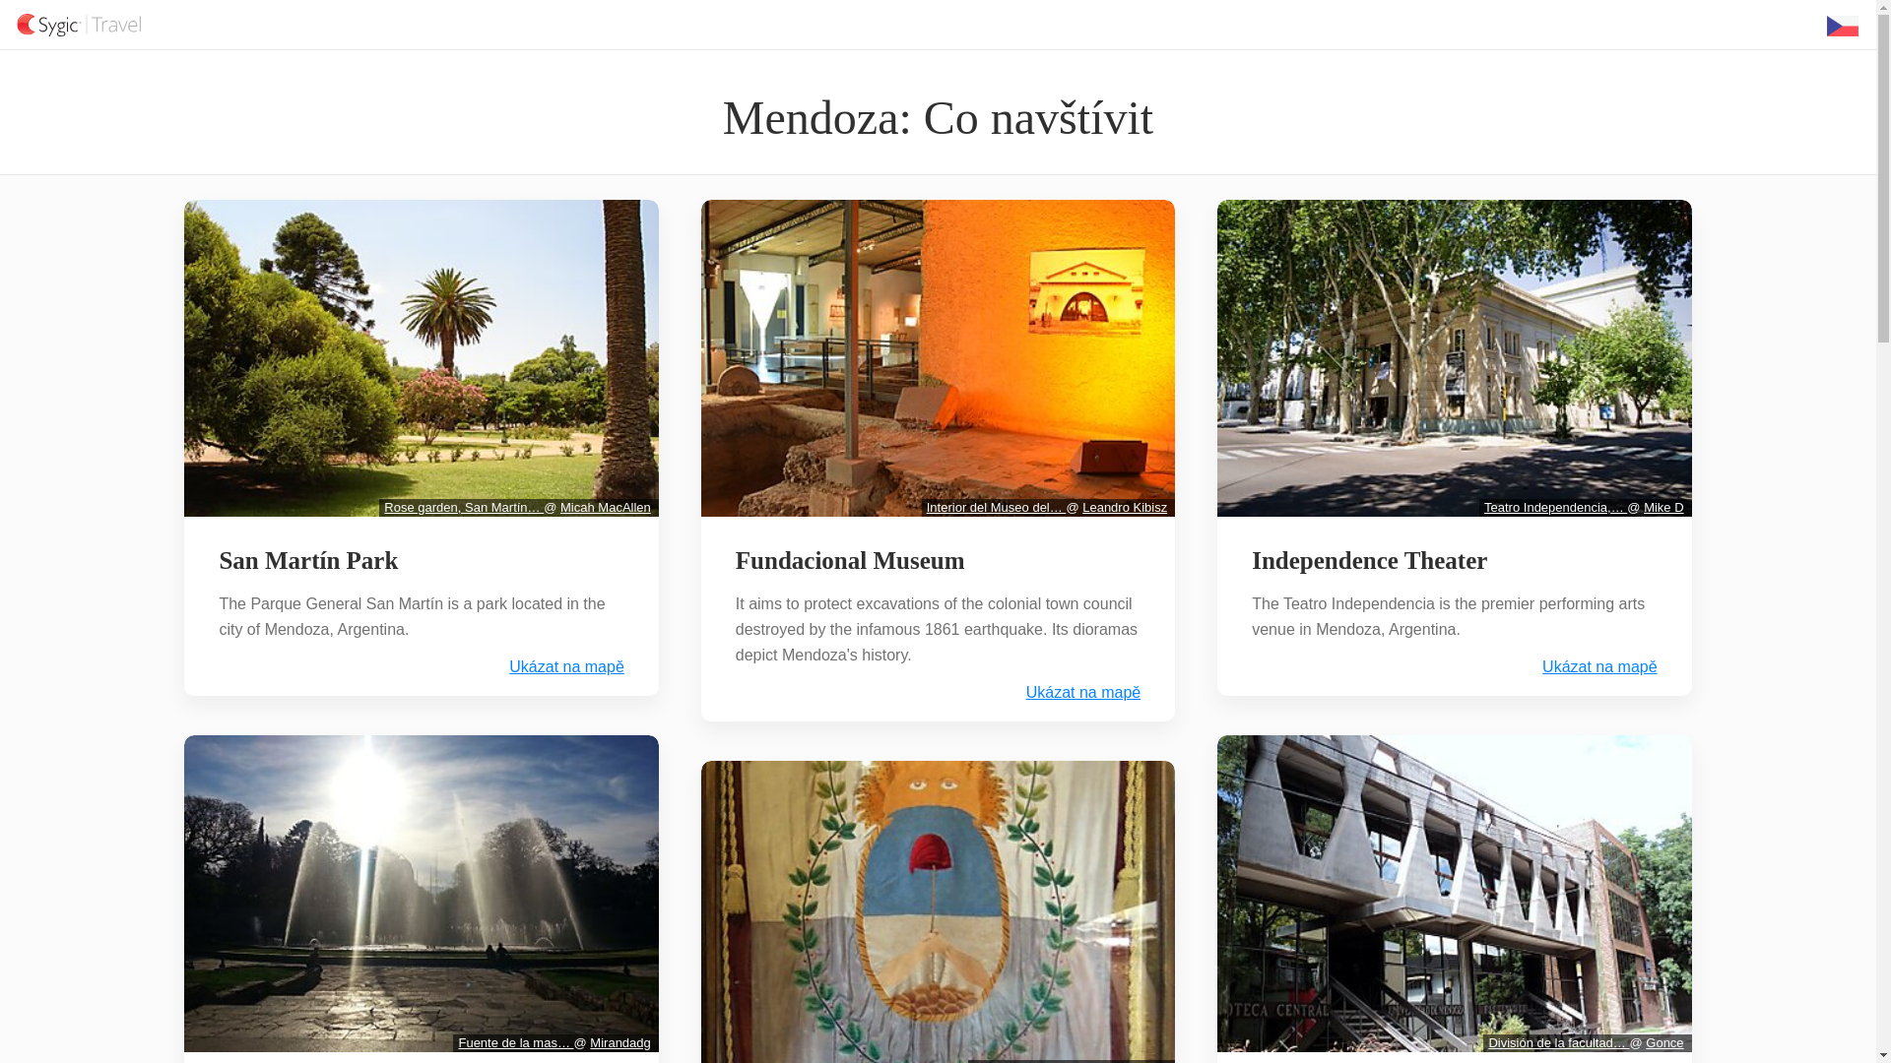  I want to click on Fundacional Museum, so click(851, 561).